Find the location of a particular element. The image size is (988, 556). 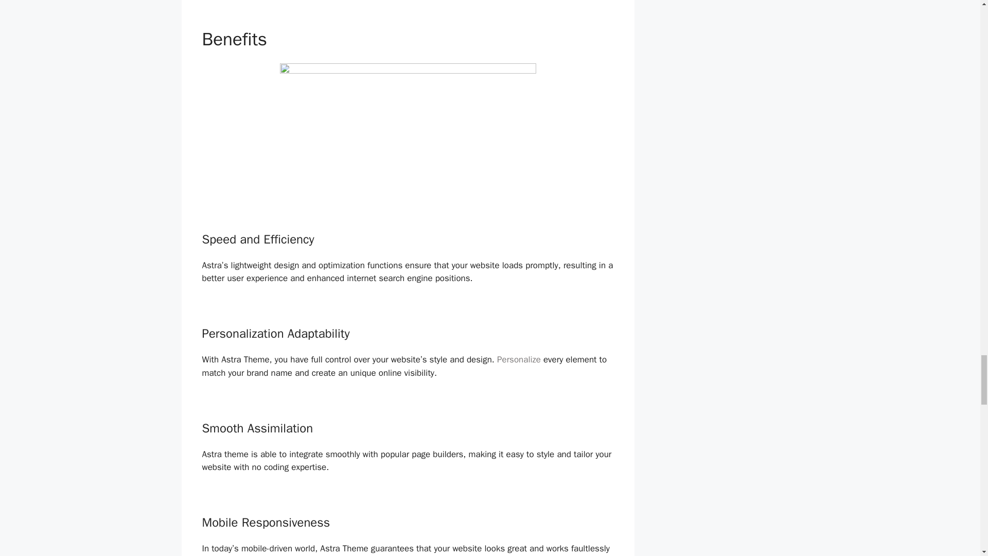

Personalize is located at coordinates (519, 359).